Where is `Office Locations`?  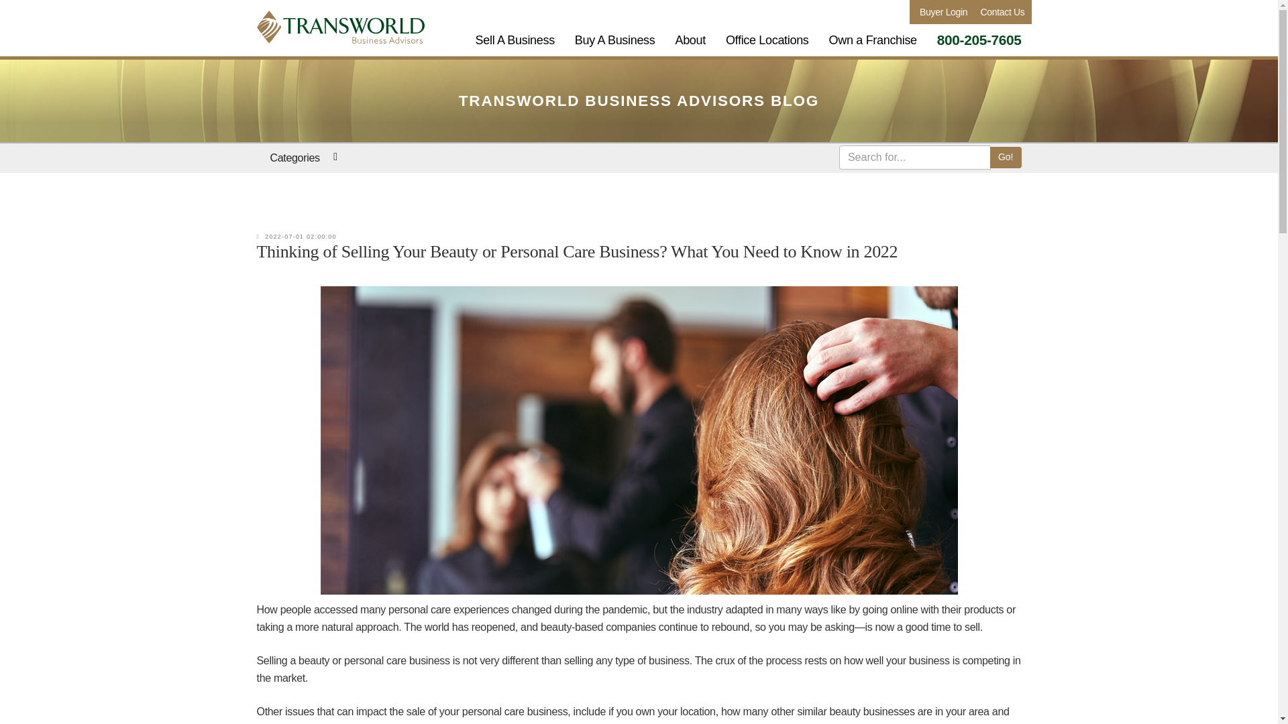 Office Locations is located at coordinates (767, 40).